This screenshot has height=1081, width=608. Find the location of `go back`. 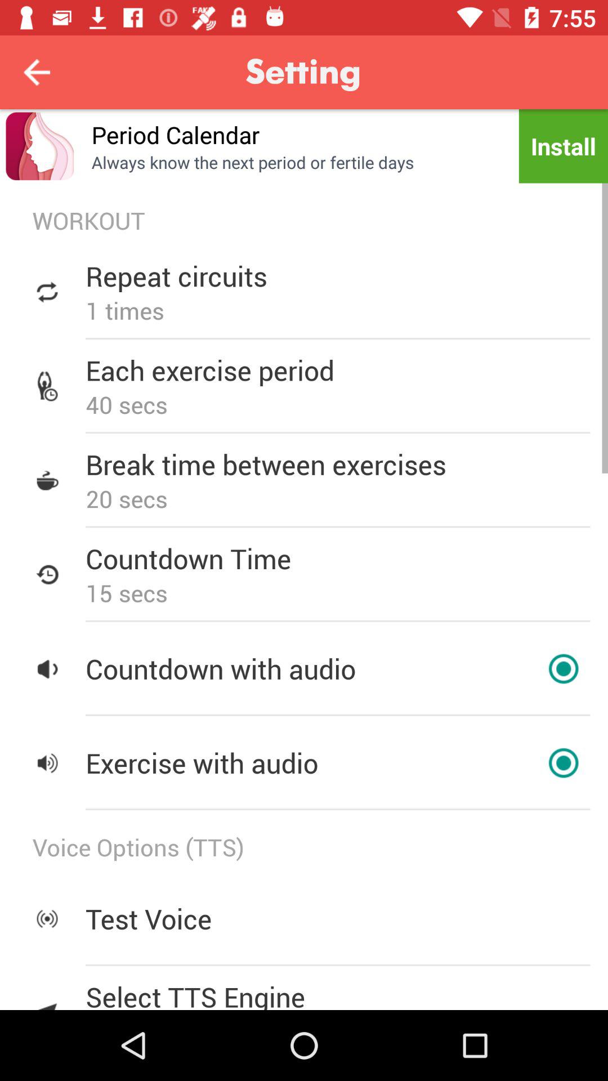

go back is located at coordinates (37, 72).